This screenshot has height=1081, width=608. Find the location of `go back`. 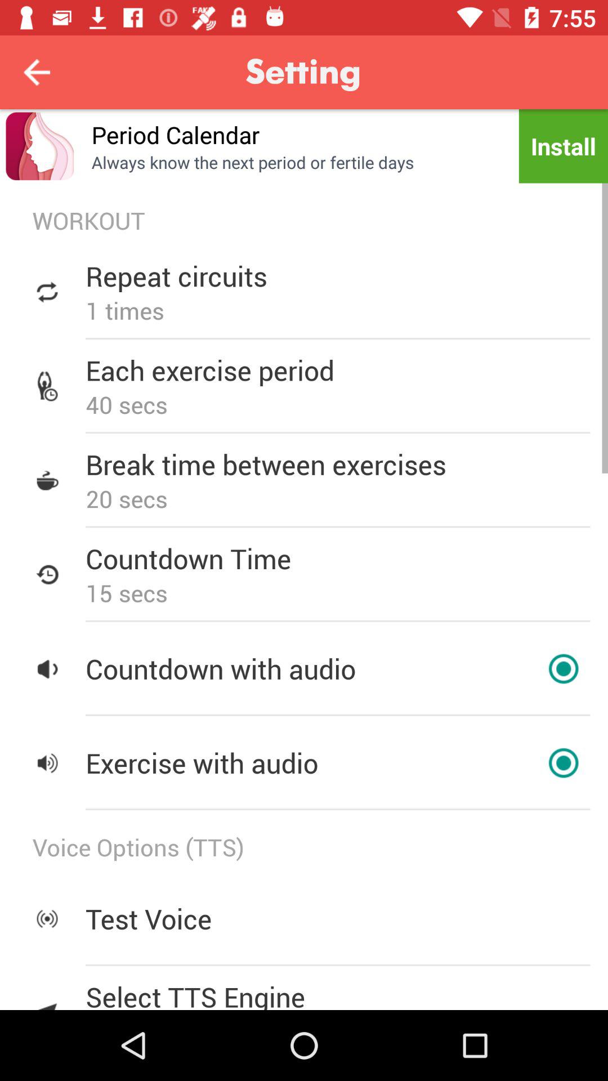

go back is located at coordinates (37, 72).